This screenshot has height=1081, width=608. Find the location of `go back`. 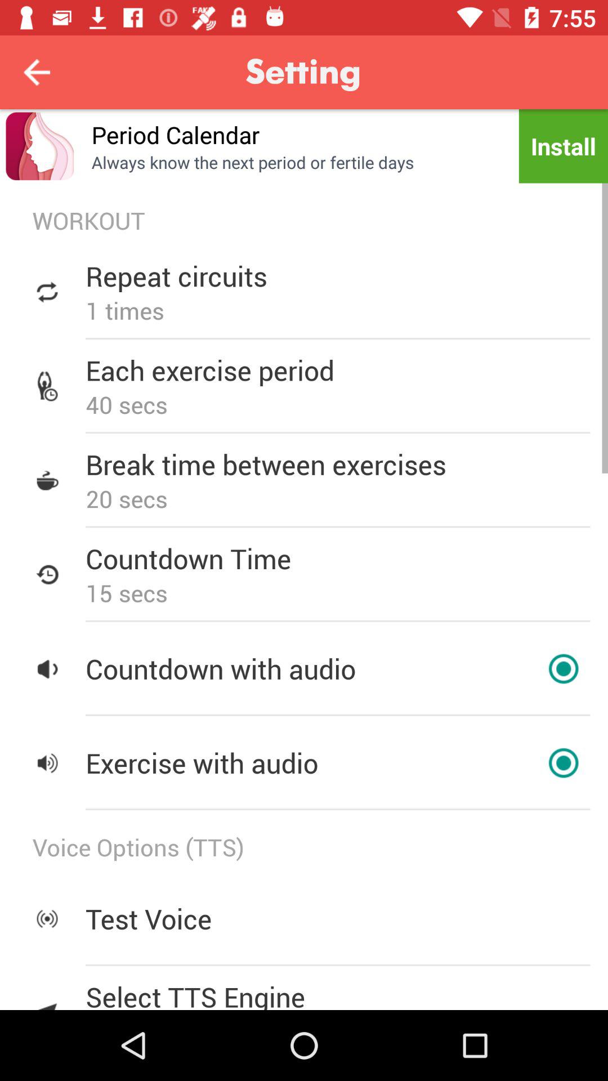

go back is located at coordinates (37, 72).